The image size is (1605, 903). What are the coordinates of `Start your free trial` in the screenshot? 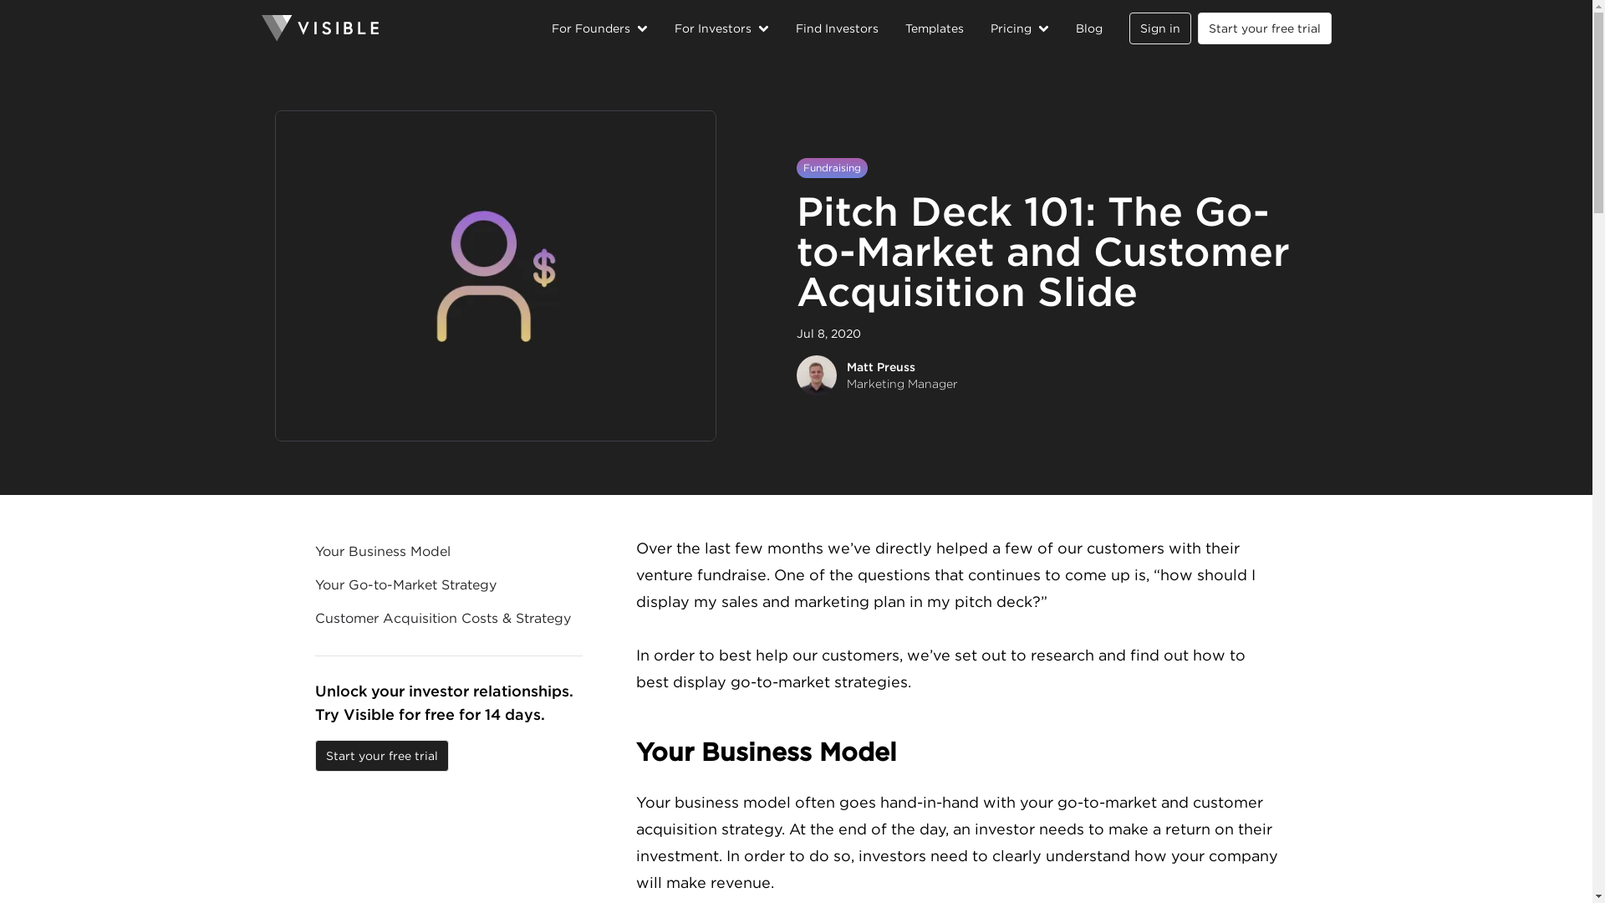 It's located at (381, 756).